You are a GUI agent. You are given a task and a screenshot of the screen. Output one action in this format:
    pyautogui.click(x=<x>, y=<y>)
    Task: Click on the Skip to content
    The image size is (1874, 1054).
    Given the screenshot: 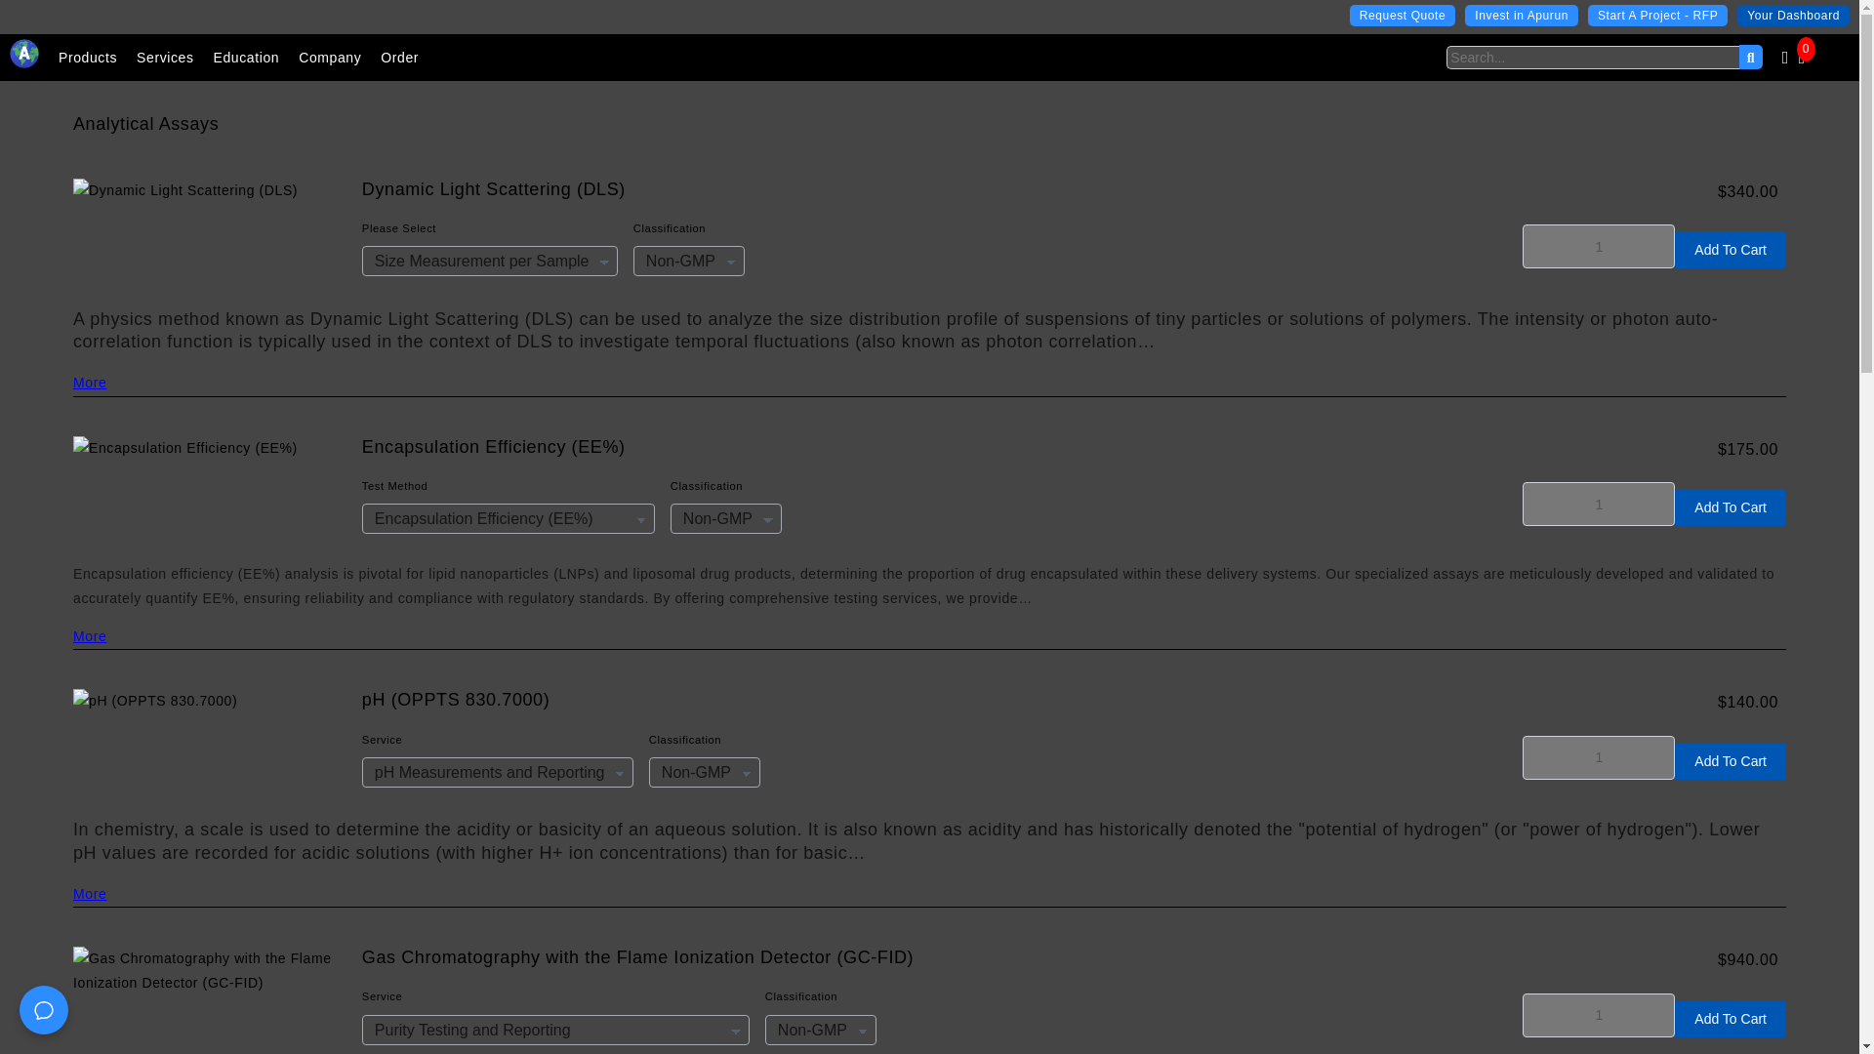 What is the action you would take?
    pyautogui.click(x=59, y=22)
    